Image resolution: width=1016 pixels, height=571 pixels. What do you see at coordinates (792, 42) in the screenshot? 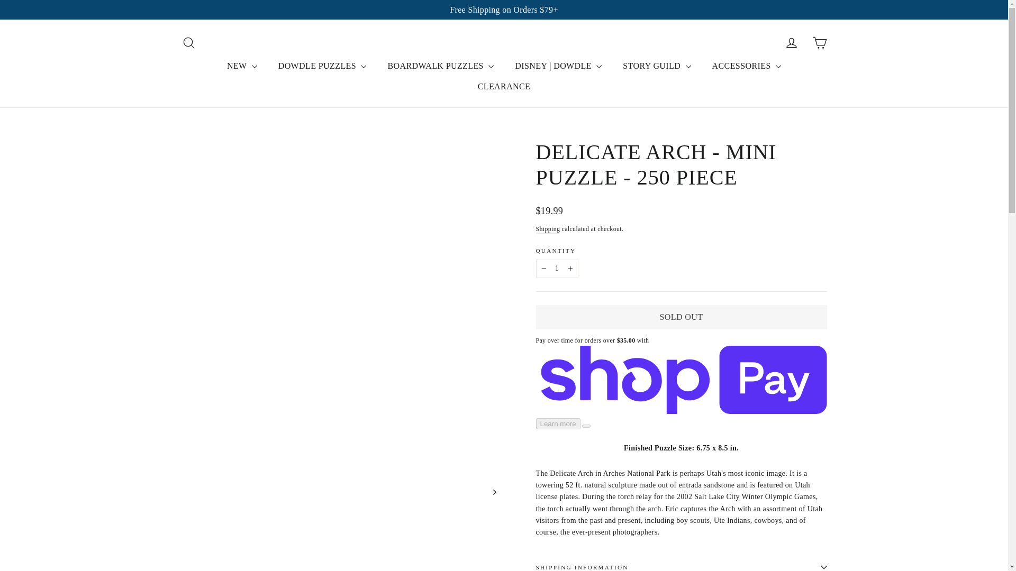
I see `ACCOUNT` at bounding box center [792, 42].